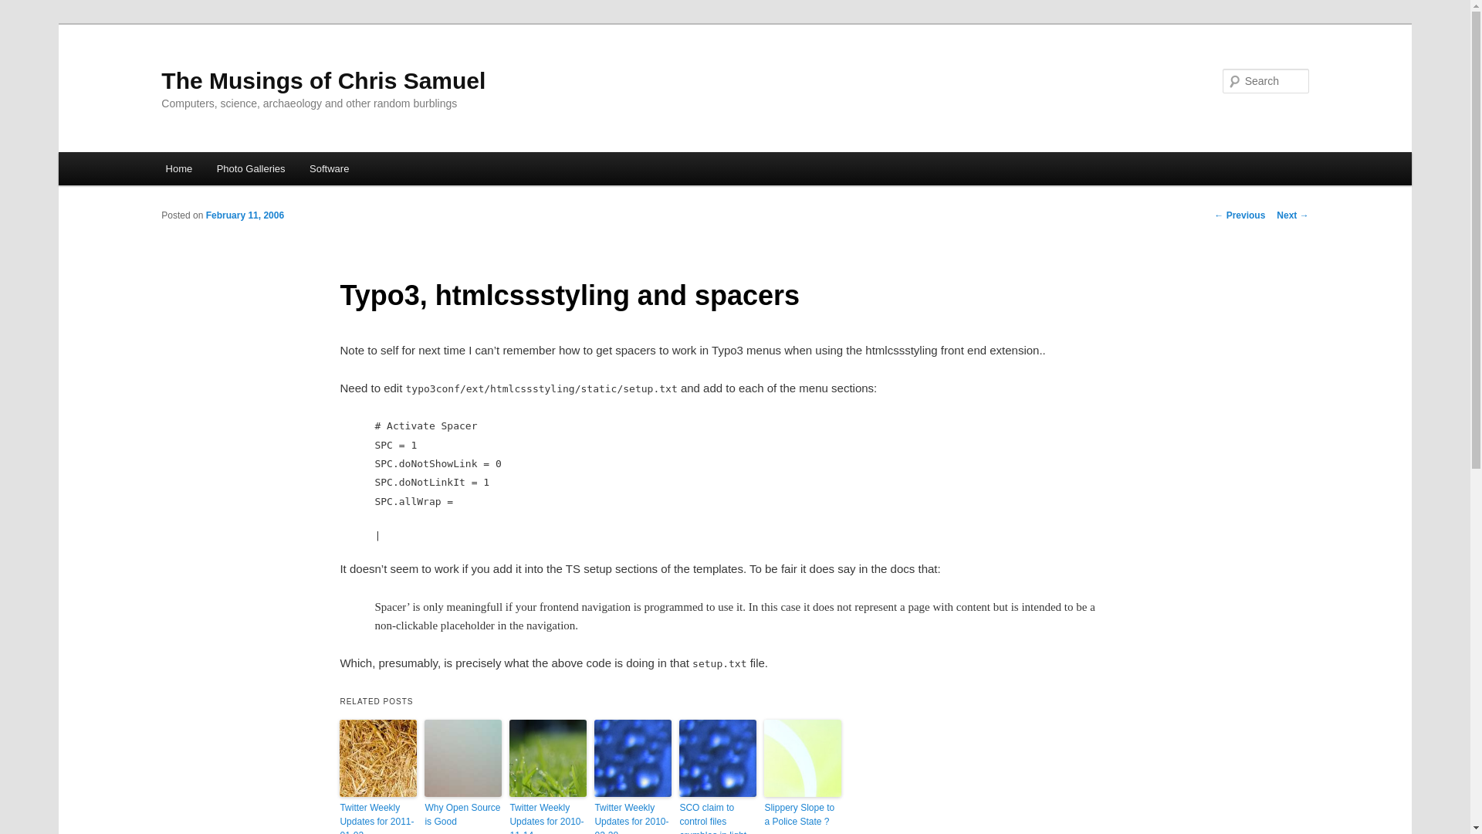 The image size is (1482, 834). What do you see at coordinates (323, 80) in the screenshot?
I see `The Musings of Chris Samuel` at bounding box center [323, 80].